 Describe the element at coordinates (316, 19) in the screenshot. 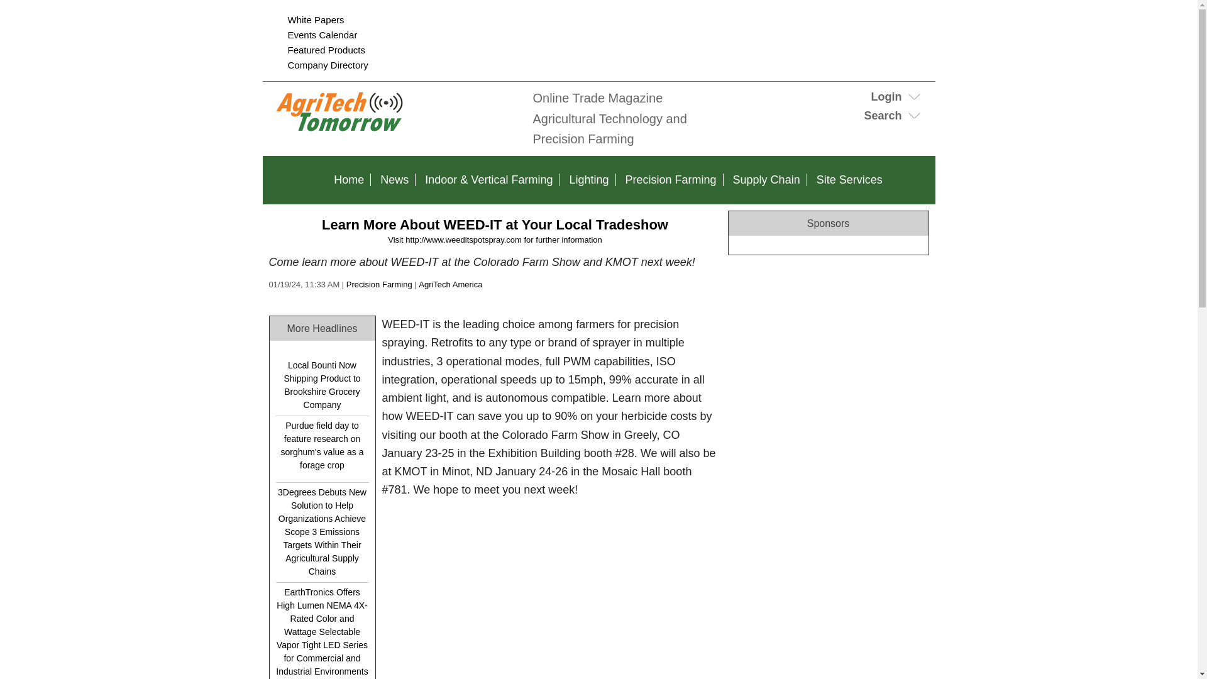

I see `White Papers` at that location.